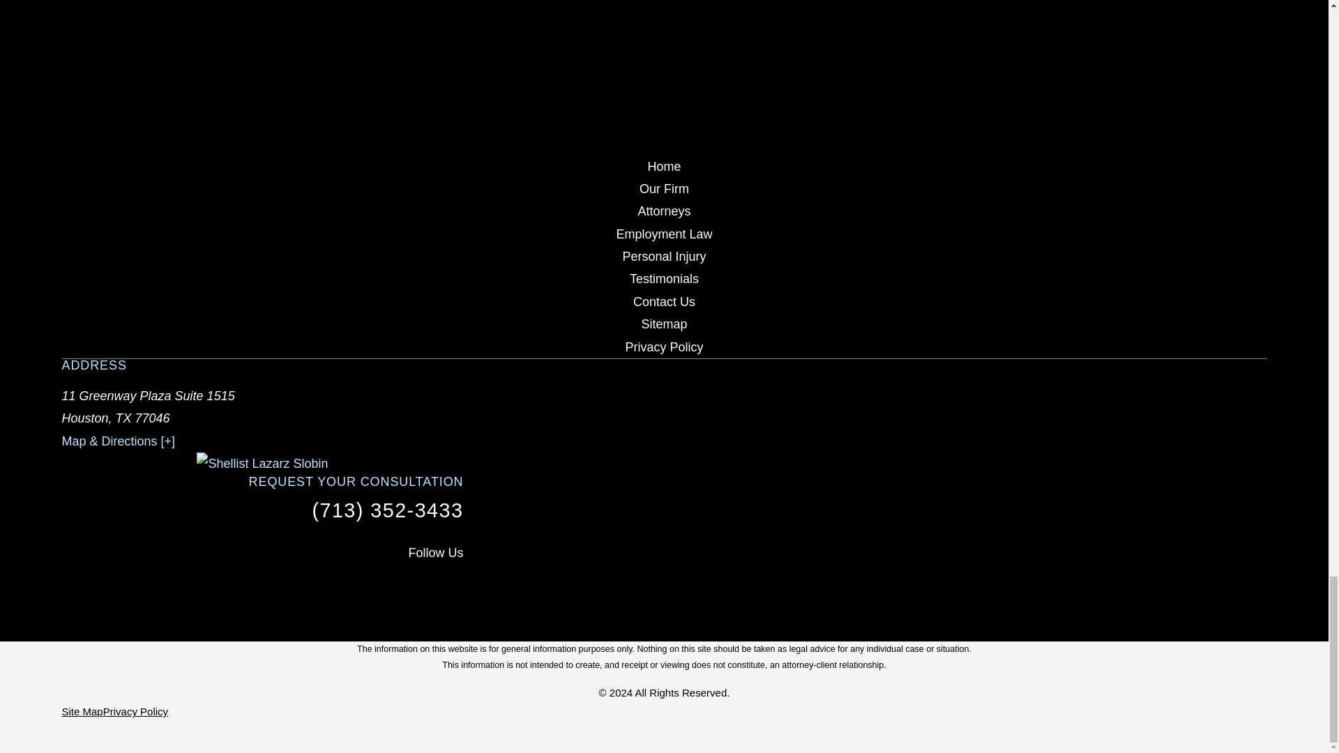 This screenshot has width=1339, height=753. Describe the element at coordinates (262, 464) in the screenshot. I see `Home` at that location.